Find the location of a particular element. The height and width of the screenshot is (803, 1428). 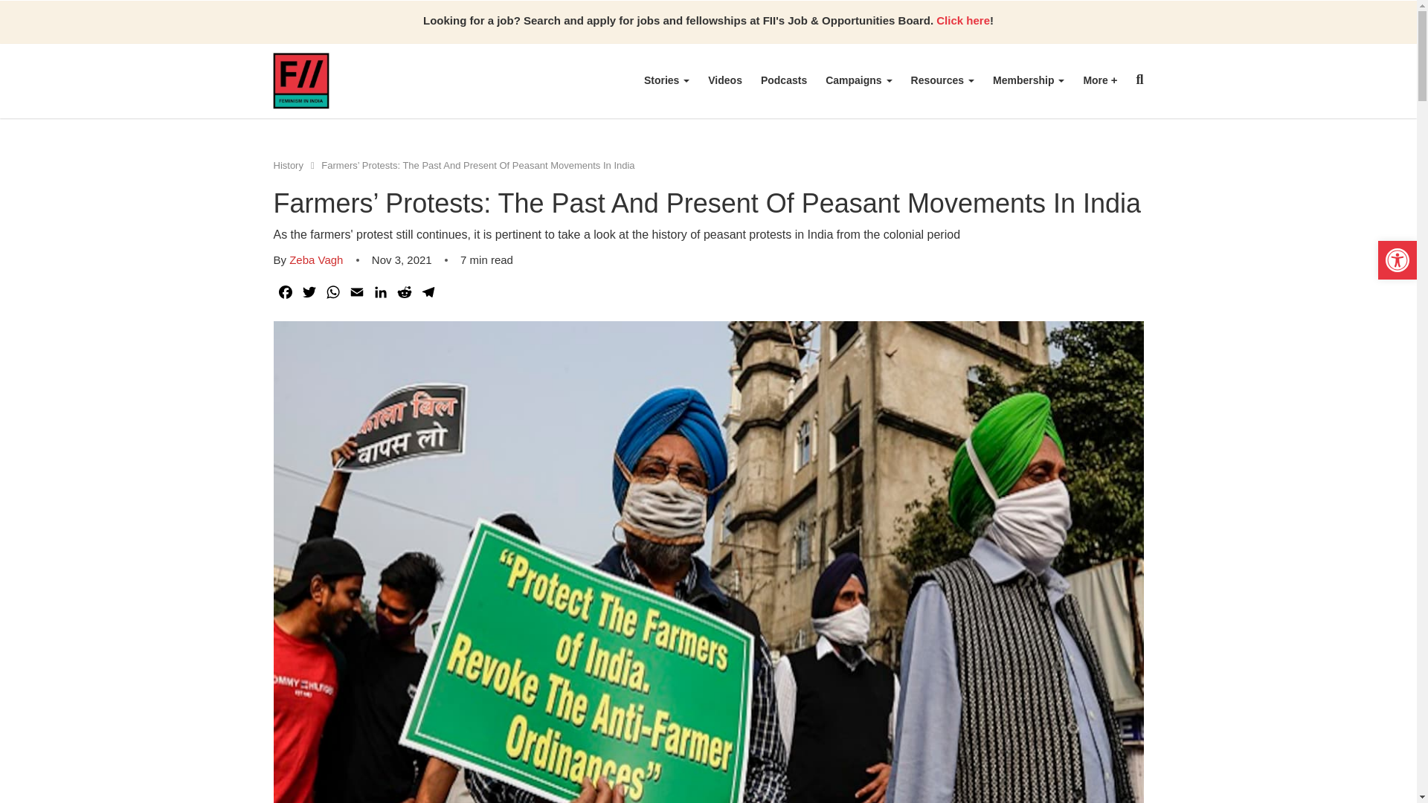

Accessibility Tools is located at coordinates (1397, 260).